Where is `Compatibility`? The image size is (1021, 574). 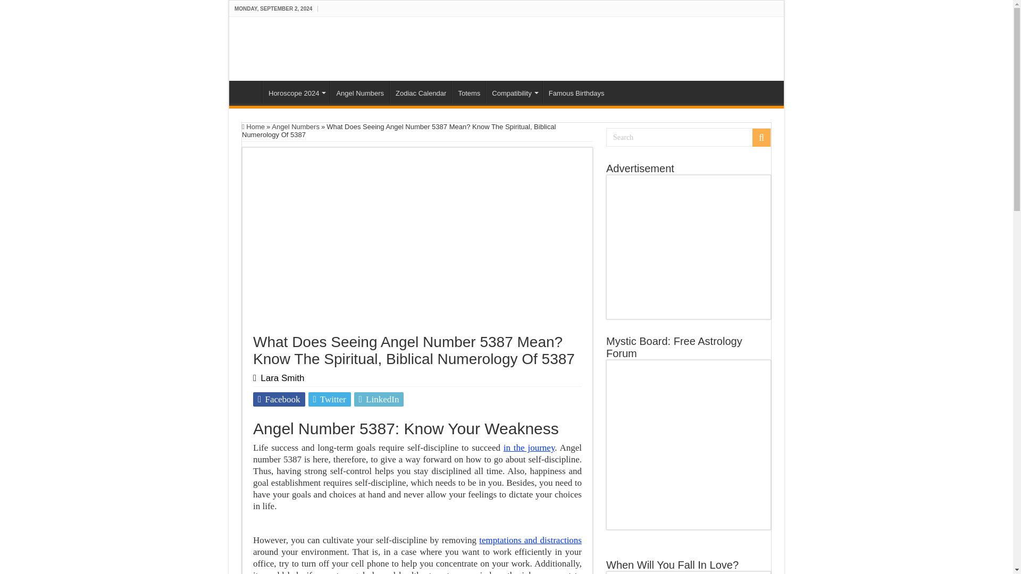
Compatibility is located at coordinates (514, 92).